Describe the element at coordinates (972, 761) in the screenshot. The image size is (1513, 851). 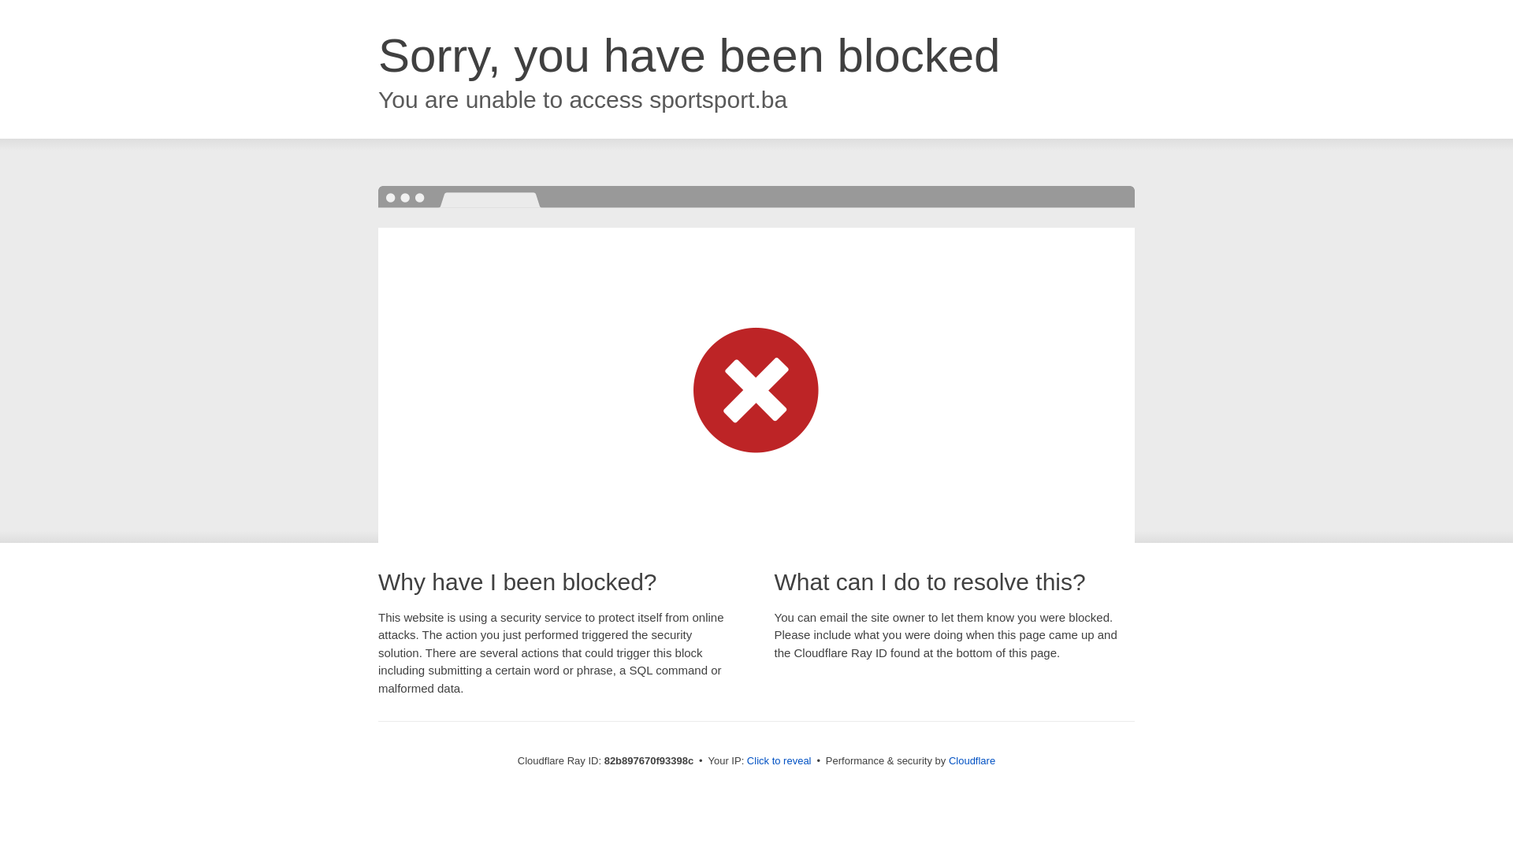
I see `Cloudflare` at that location.